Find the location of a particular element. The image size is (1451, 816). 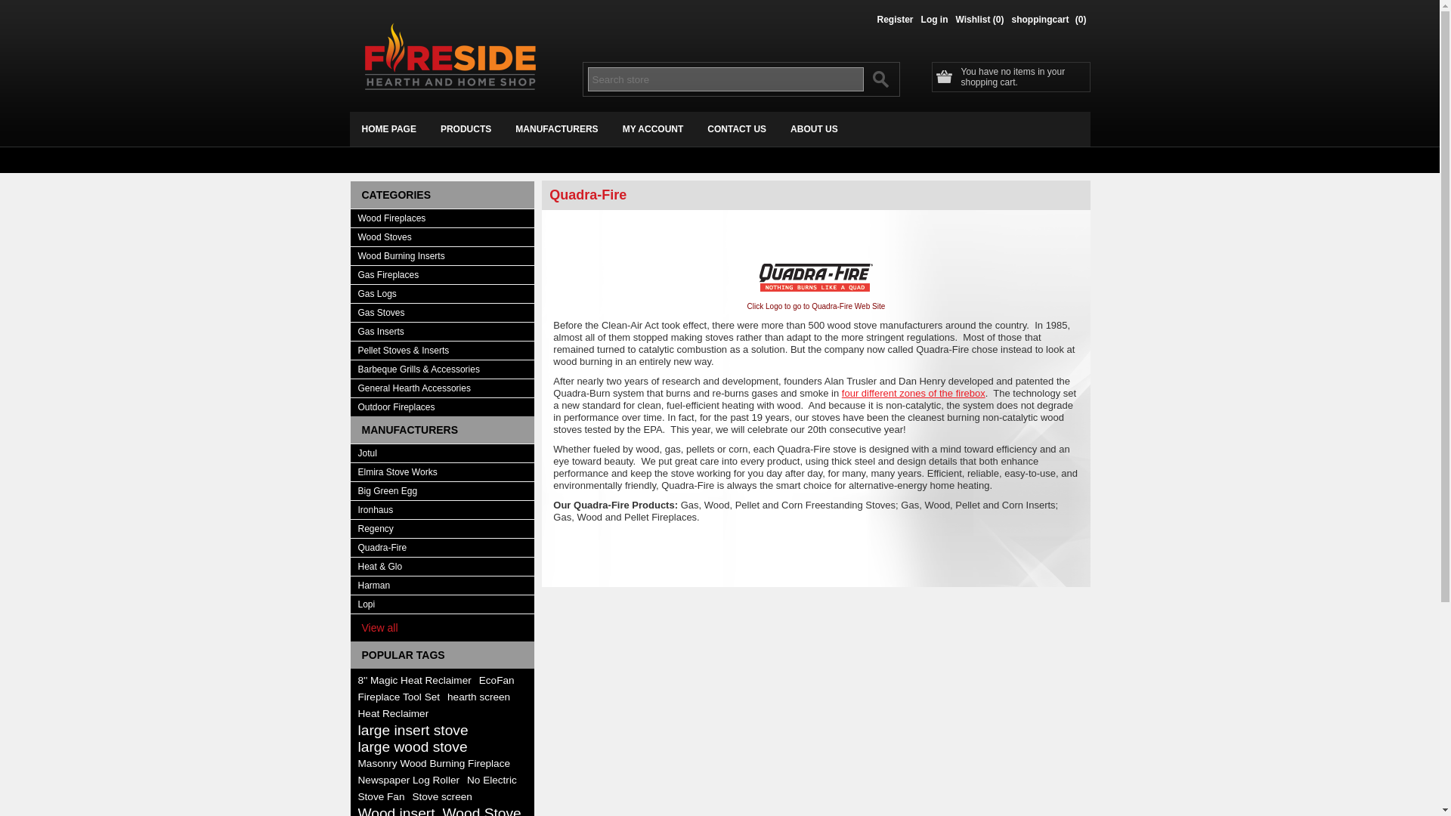

Search is located at coordinates (880, 79).